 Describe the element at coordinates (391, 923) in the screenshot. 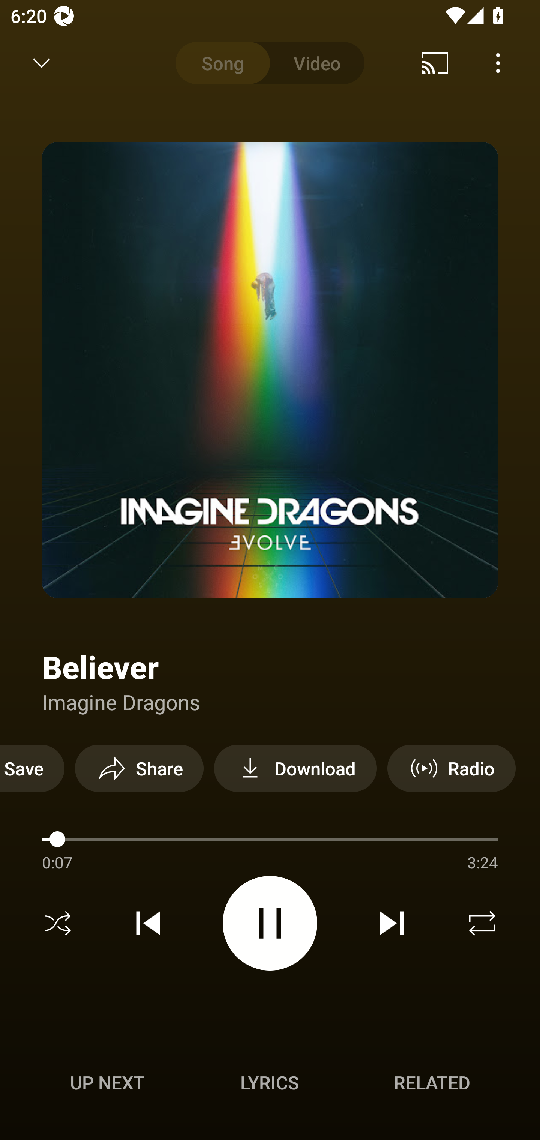

I see `Next track` at that location.